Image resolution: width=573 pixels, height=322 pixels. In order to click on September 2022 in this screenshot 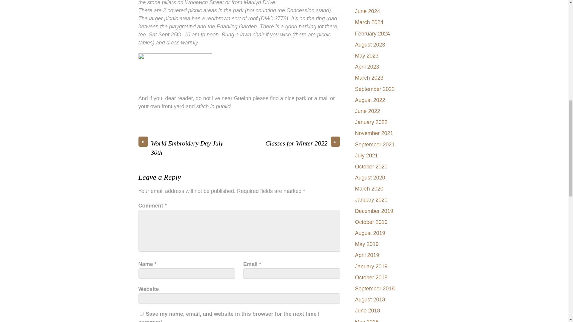, I will do `click(375, 89)`.